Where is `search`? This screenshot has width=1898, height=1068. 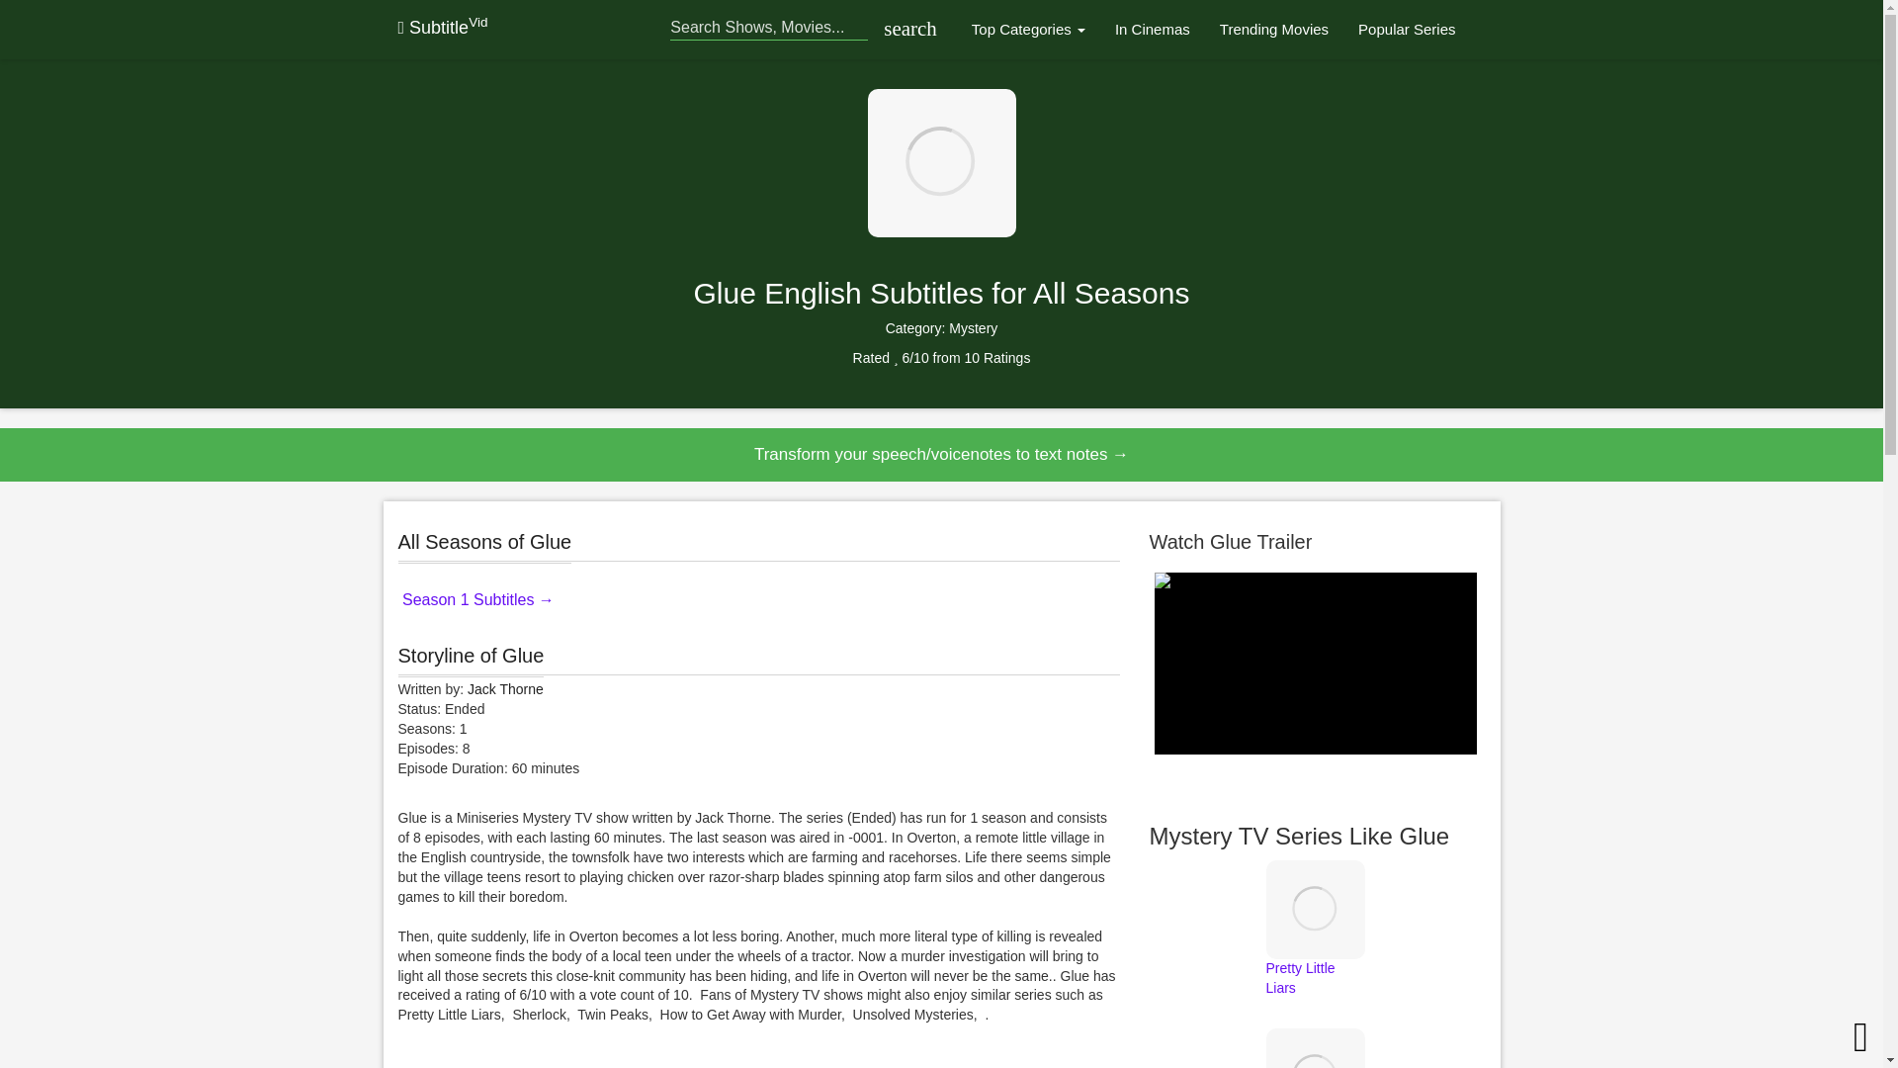
search is located at coordinates (906, 30).